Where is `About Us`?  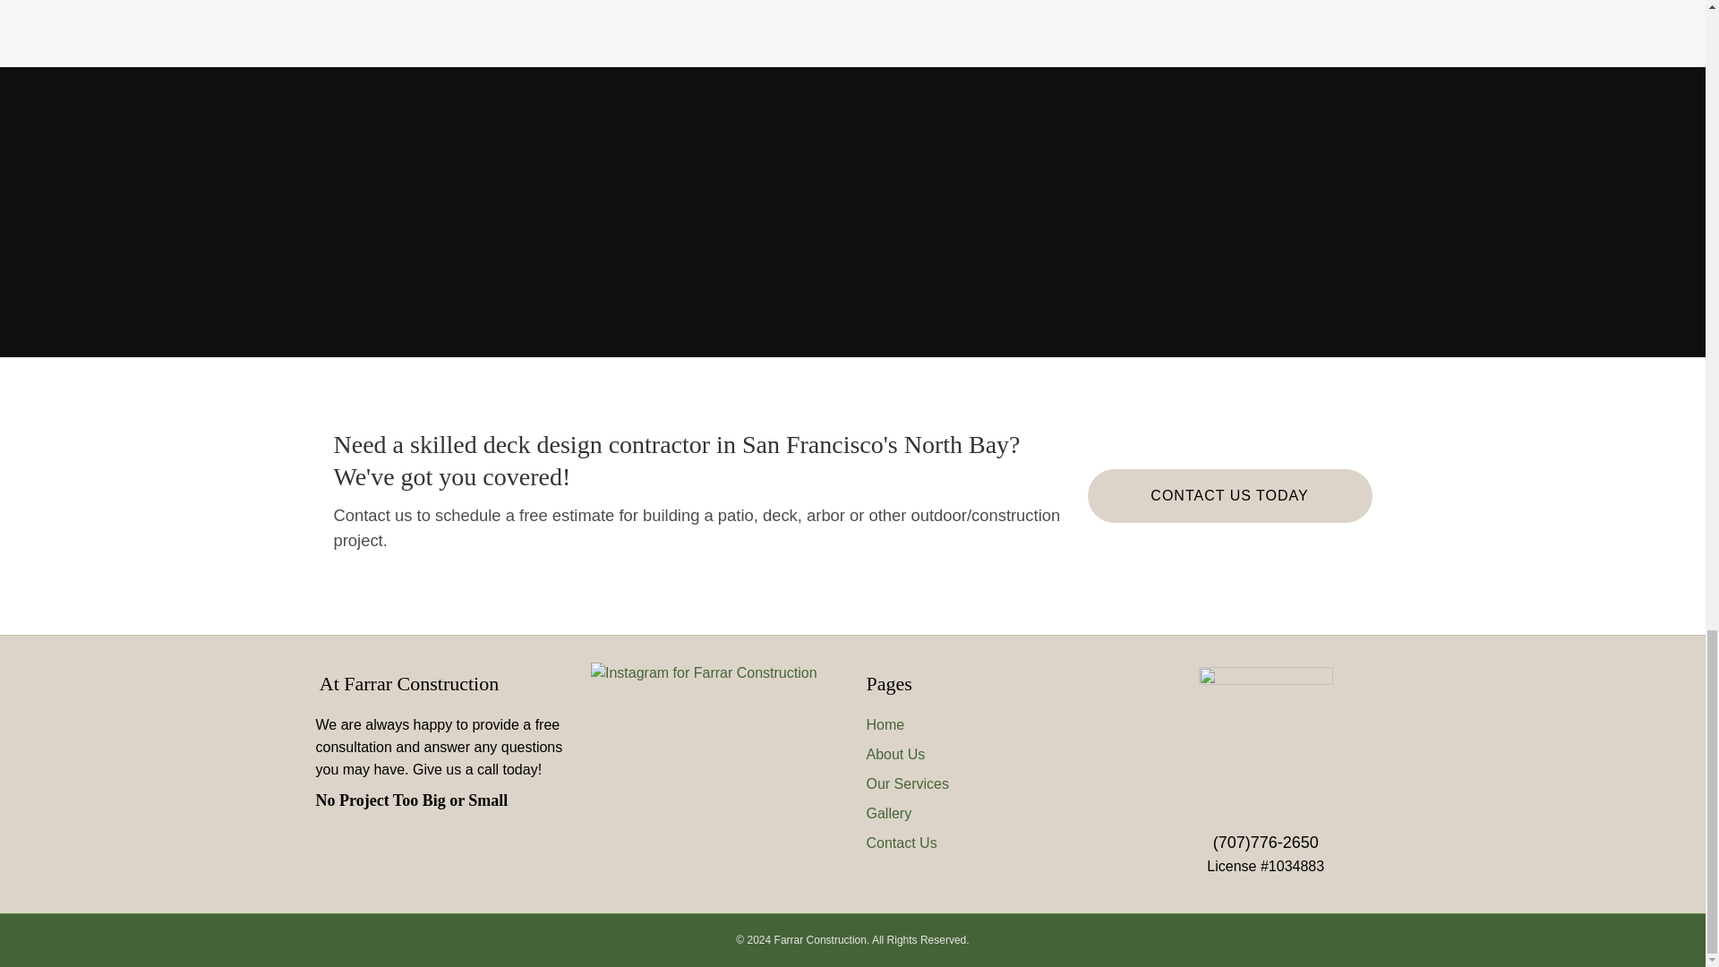
About Us is located at coordinates (895, 754).